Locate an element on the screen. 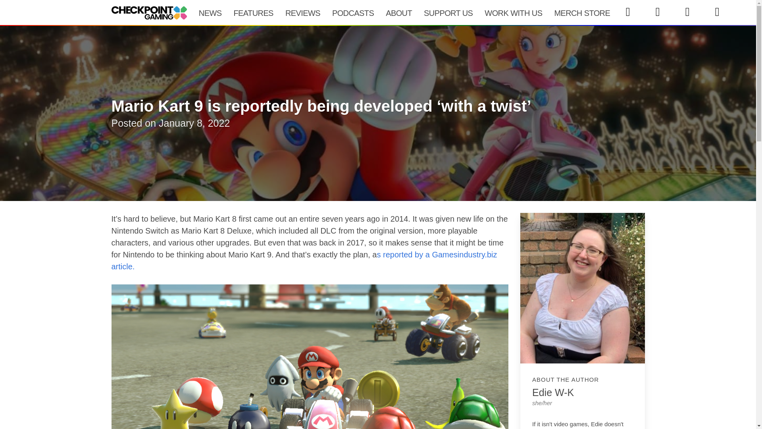 Image resolution: width=762 pixels, height=429 pixels. FEATURES is located at coordinates (253, 13).